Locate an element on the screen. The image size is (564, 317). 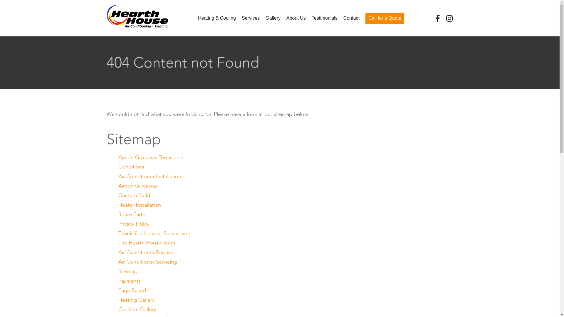
The Hearth House Team is located at coordinates (146, 243).